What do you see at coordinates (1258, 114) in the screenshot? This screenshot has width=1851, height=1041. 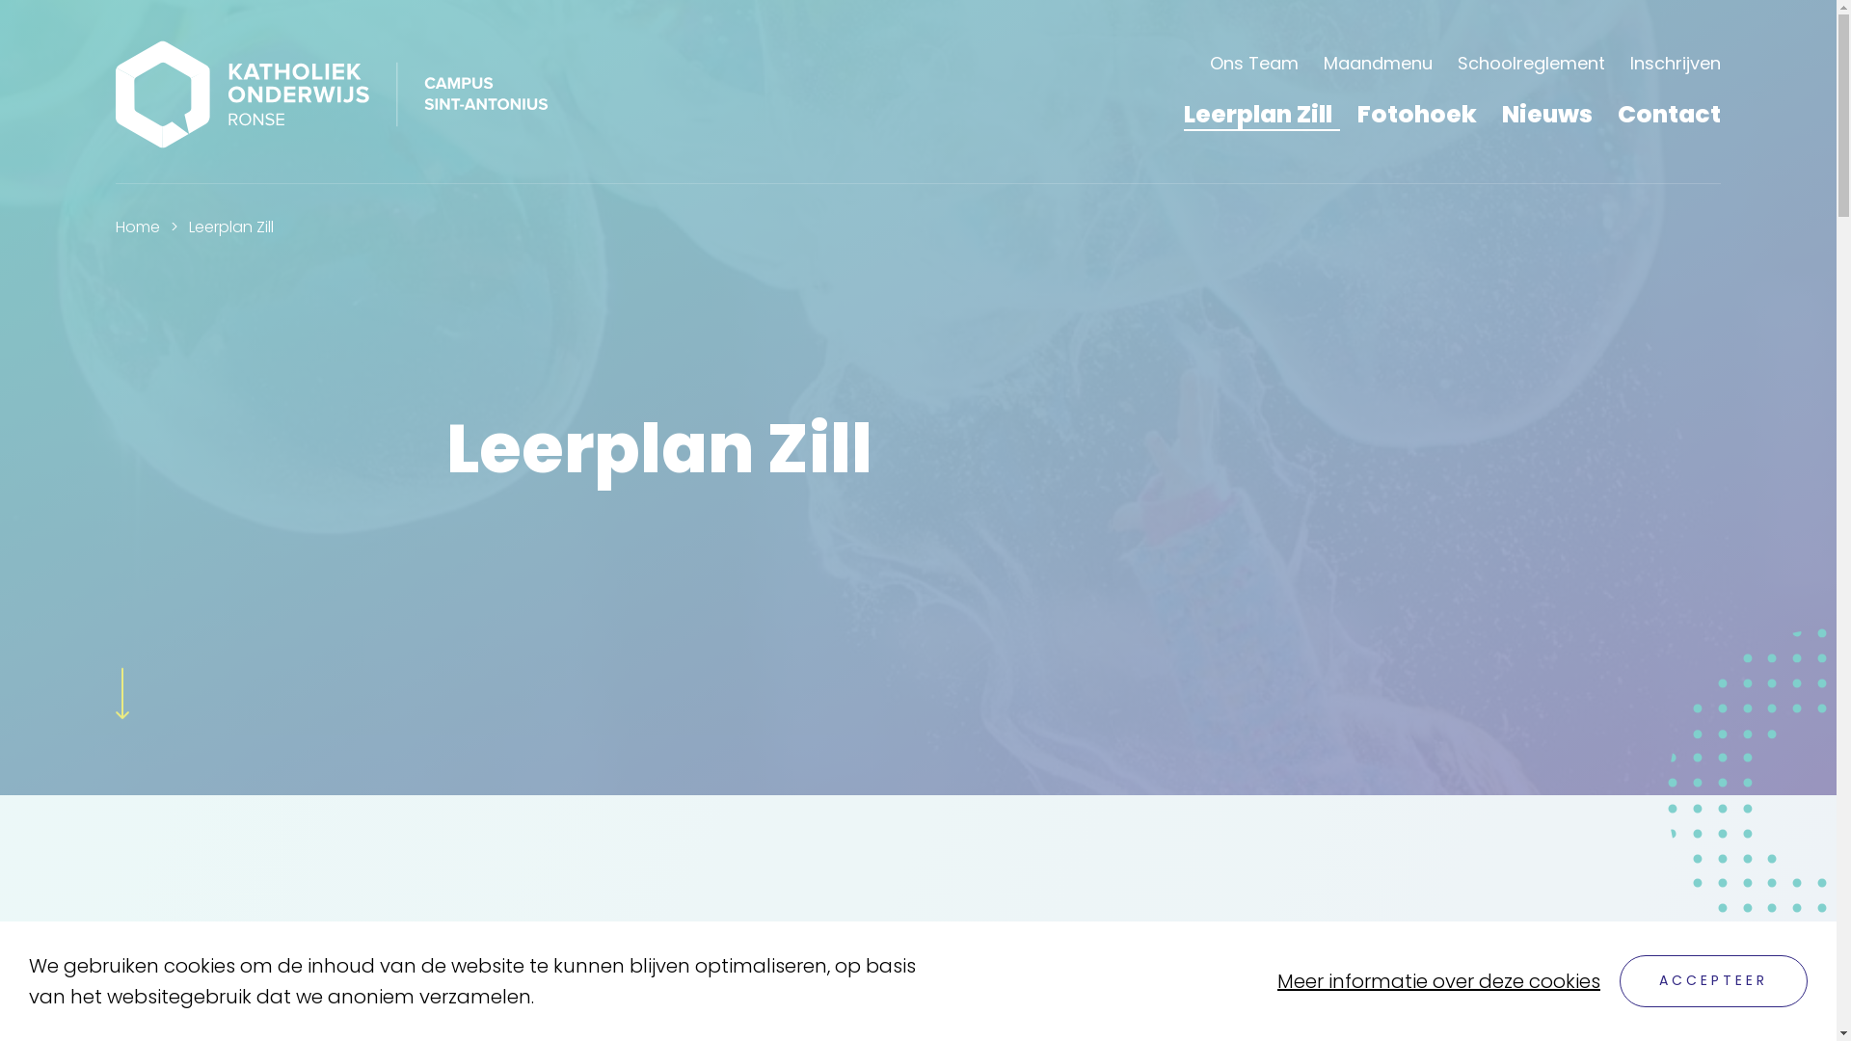 I see `Leerplan Zill` at bounding box center [1258, 114].